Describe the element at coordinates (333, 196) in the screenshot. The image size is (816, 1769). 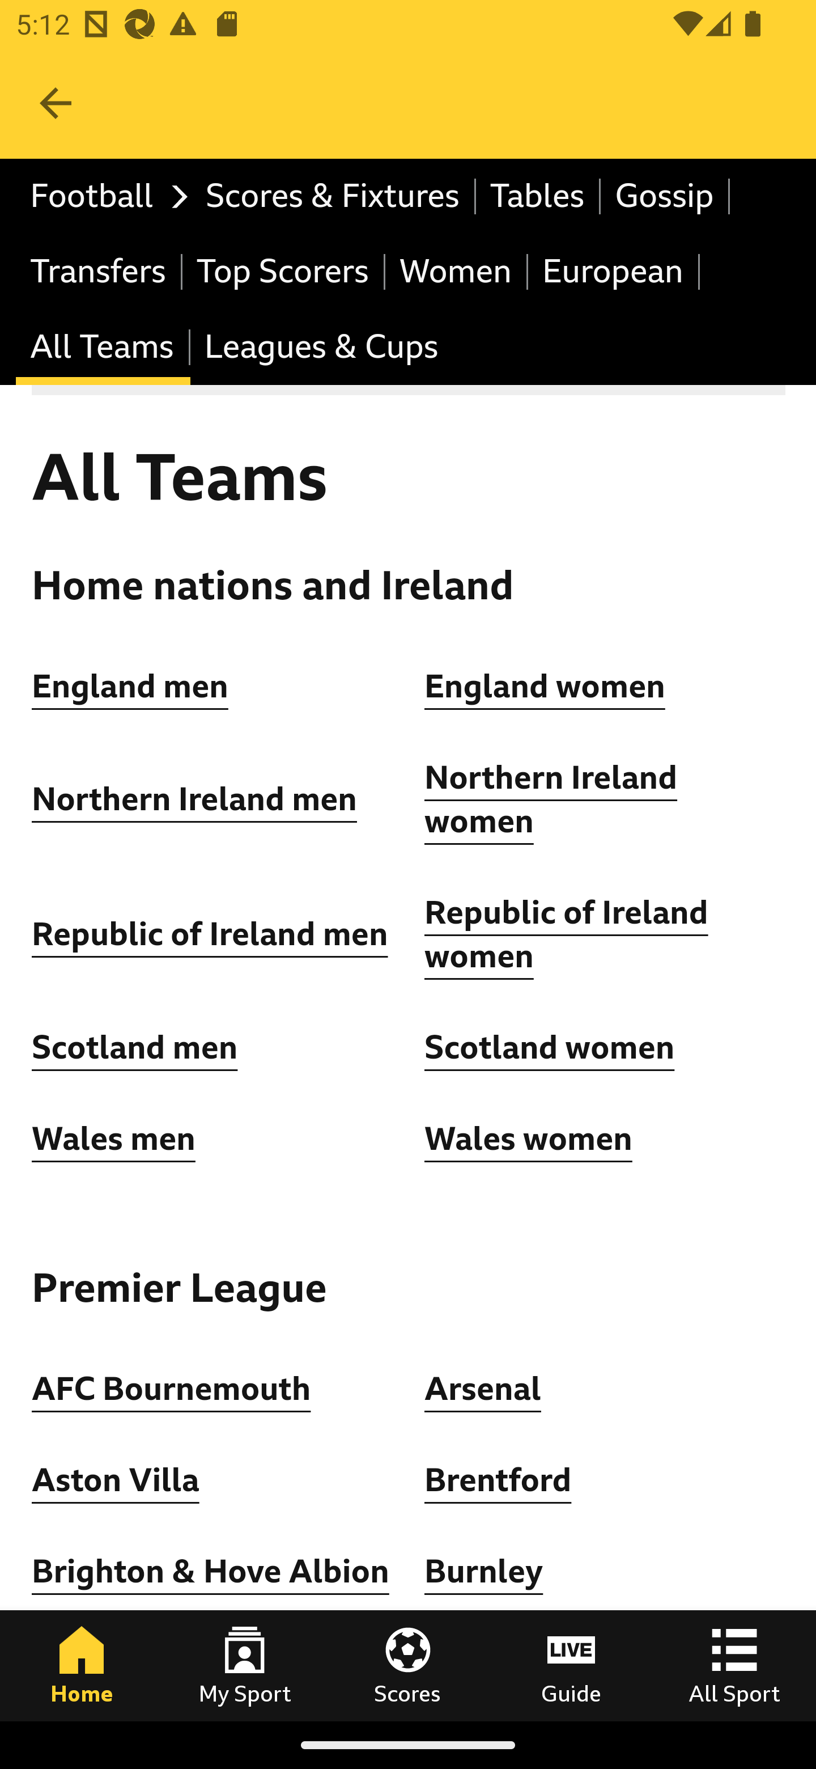
I see `Scores & Fixtures` at that location.